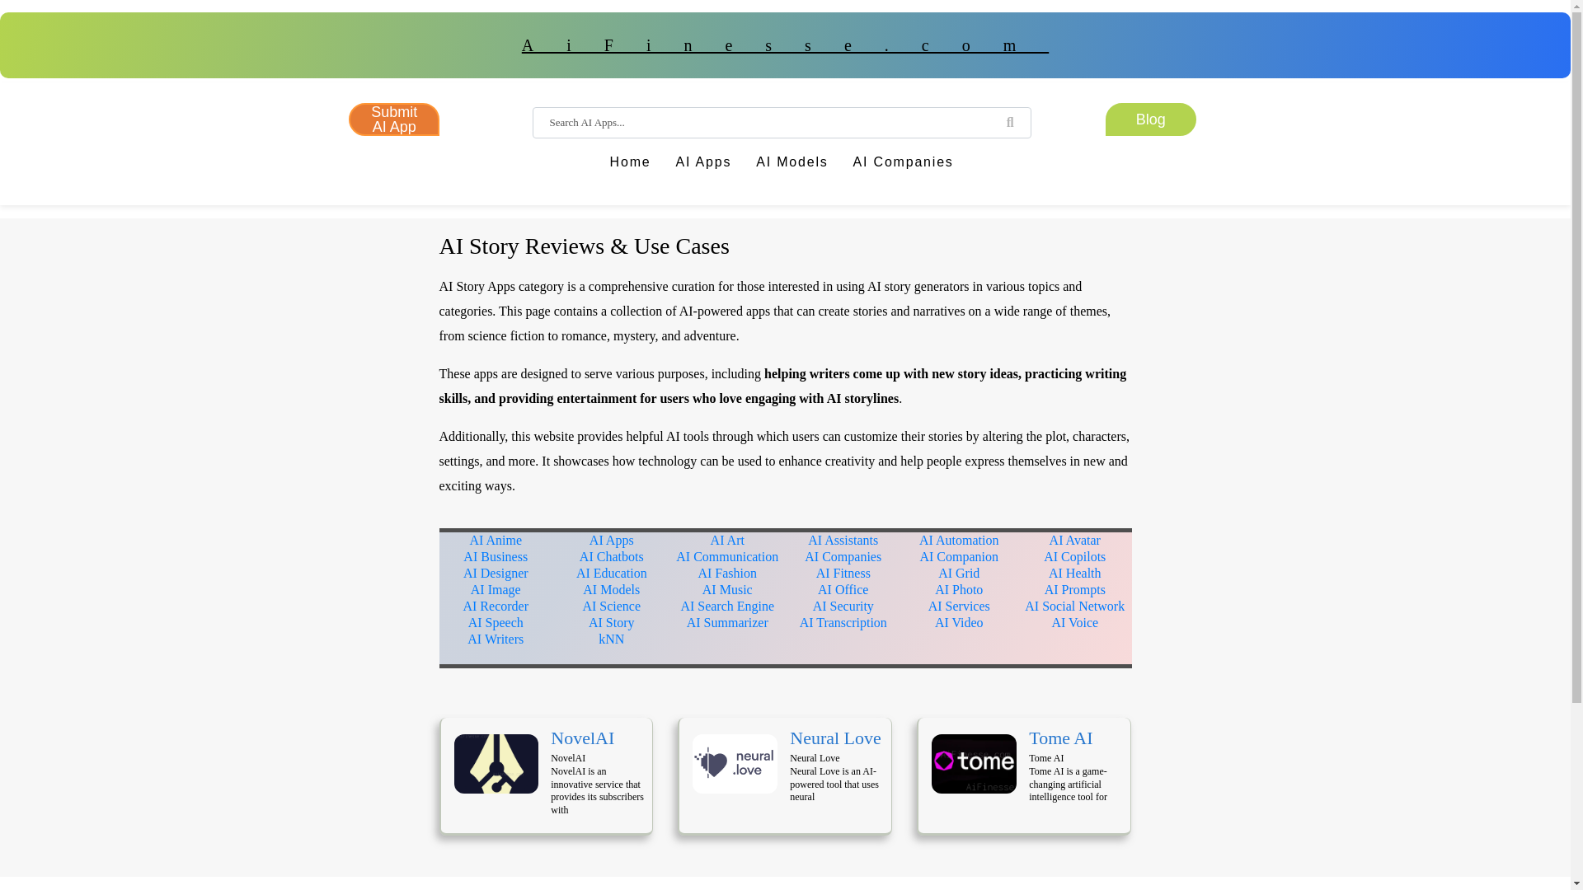 This screenshot has width=1583, height=890. I want to click on AI Photo, so click(959, 589).